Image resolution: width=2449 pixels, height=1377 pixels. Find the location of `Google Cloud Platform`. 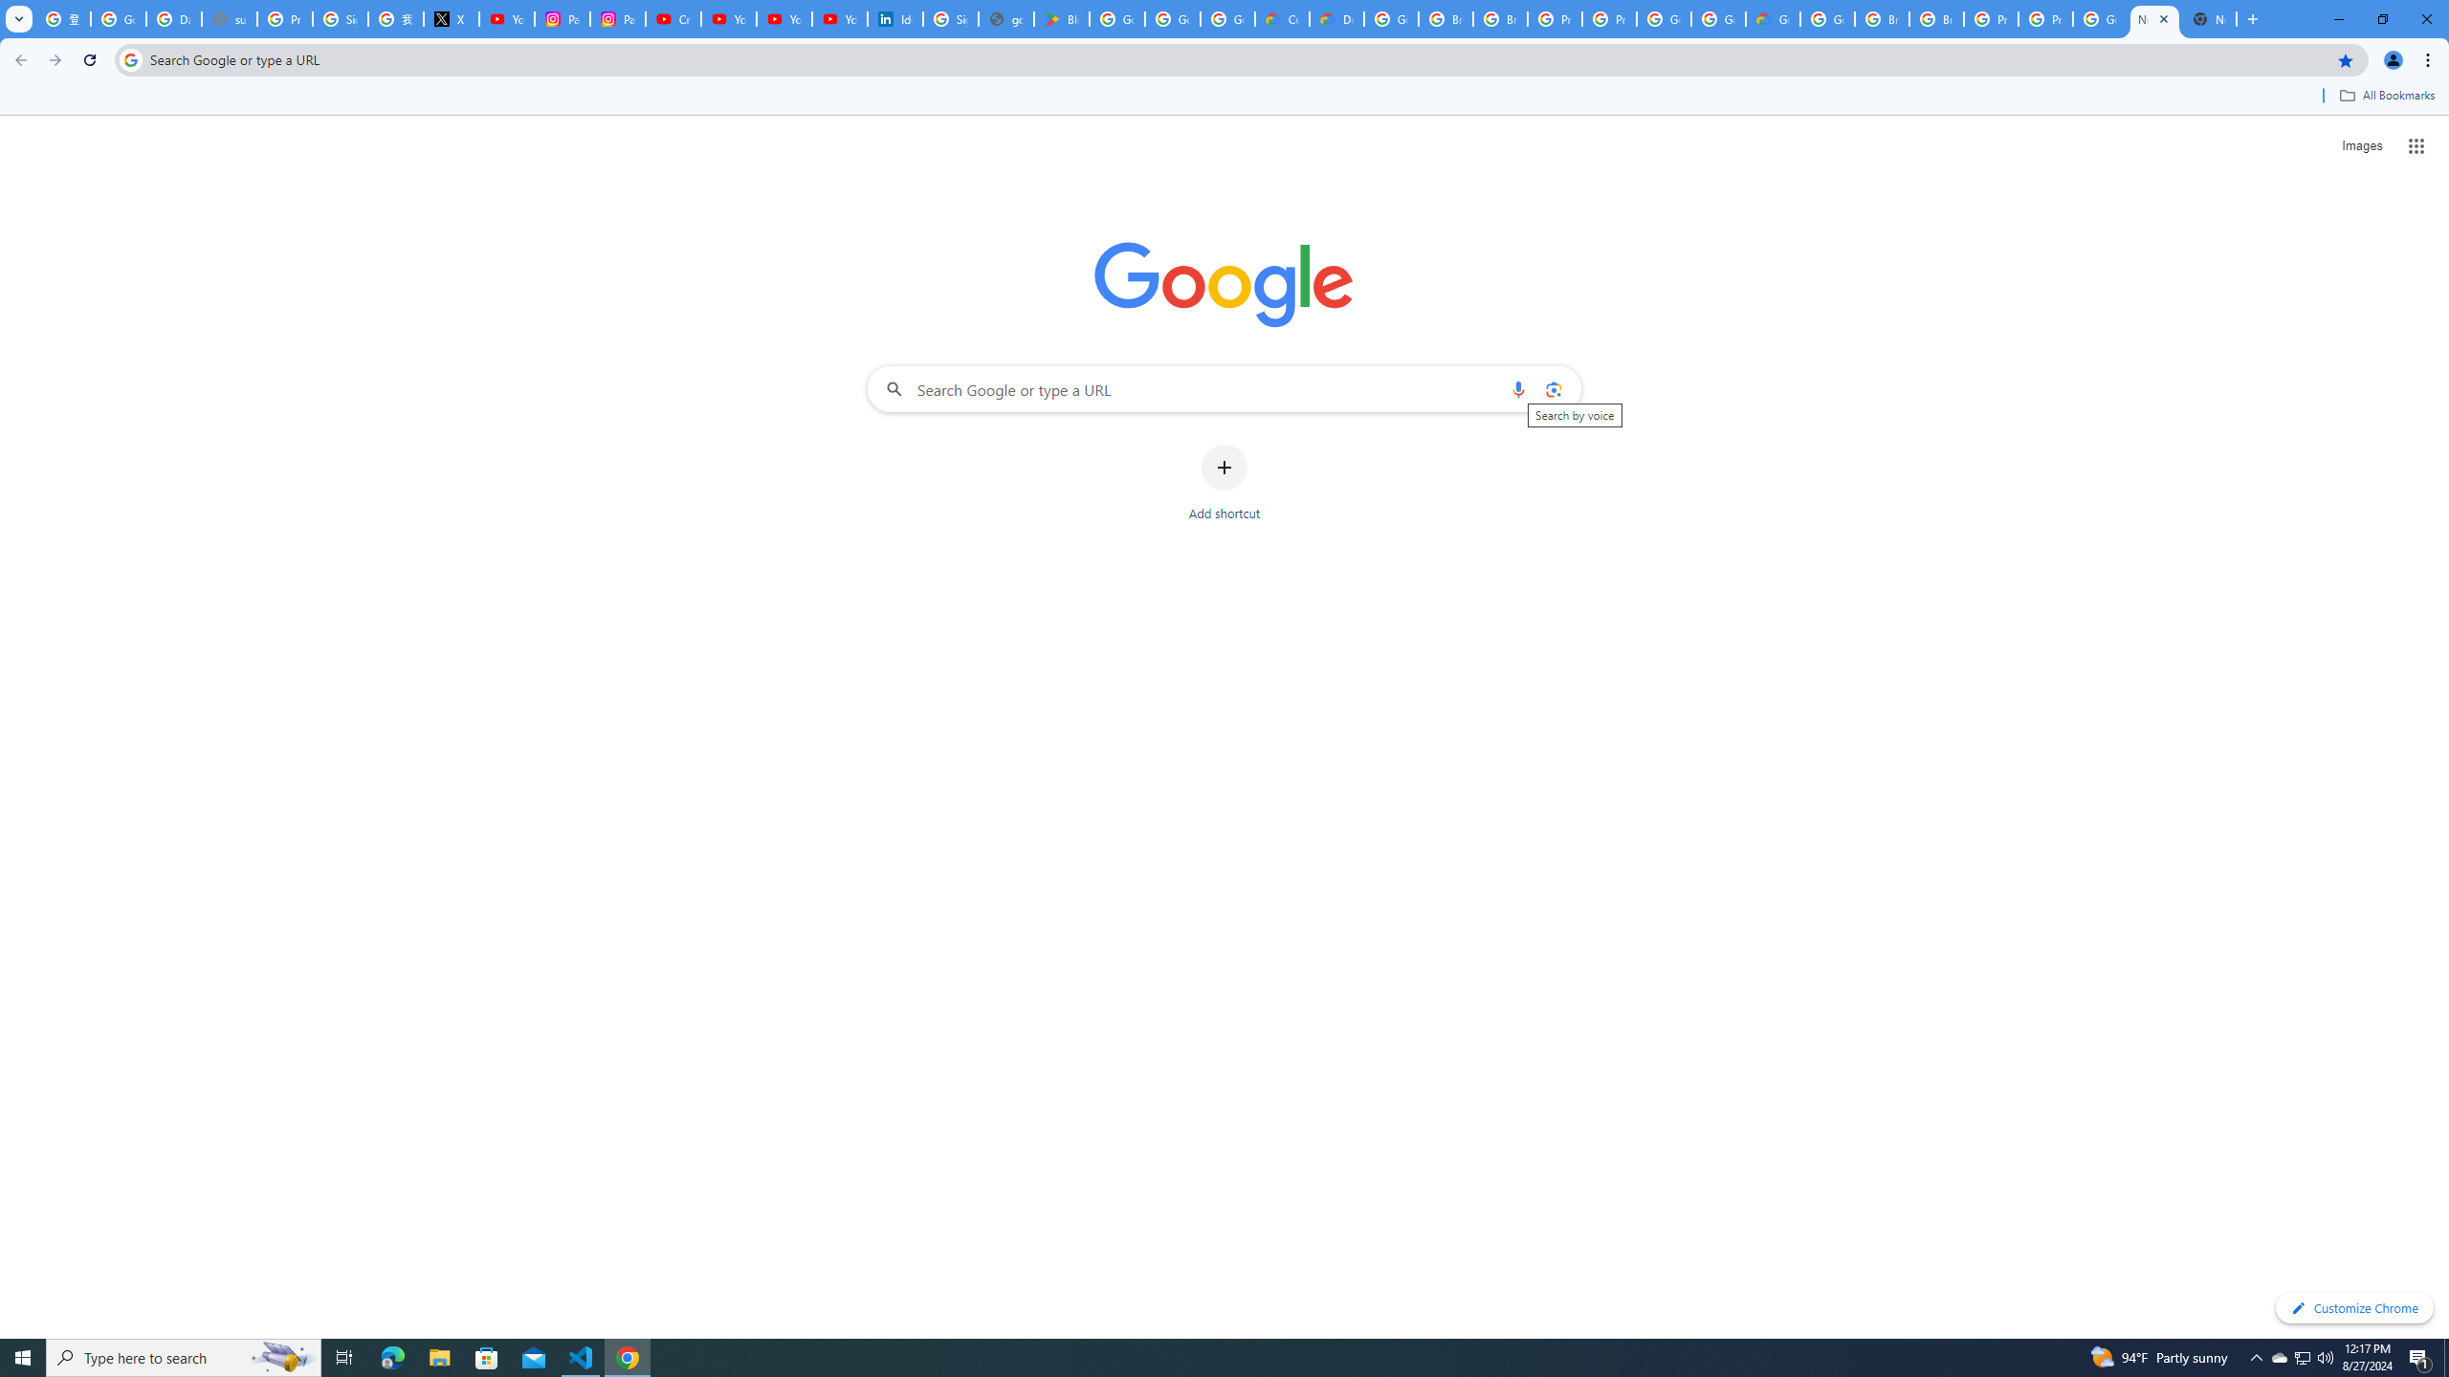

Google Cloud Platform is located at coordinates (1664, 19).